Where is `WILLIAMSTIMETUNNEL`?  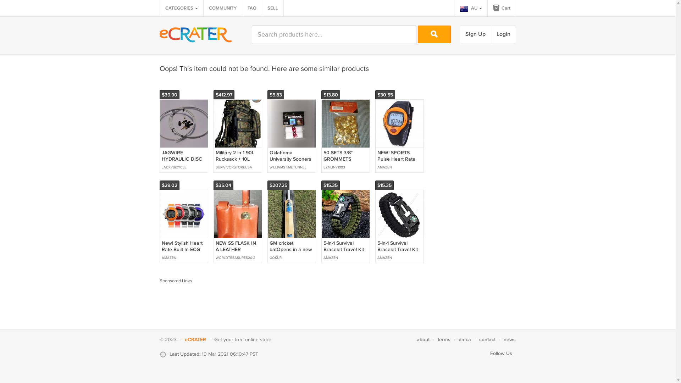
WILLIAMSTIMETUNNEL is located at coordinates (292, 167).